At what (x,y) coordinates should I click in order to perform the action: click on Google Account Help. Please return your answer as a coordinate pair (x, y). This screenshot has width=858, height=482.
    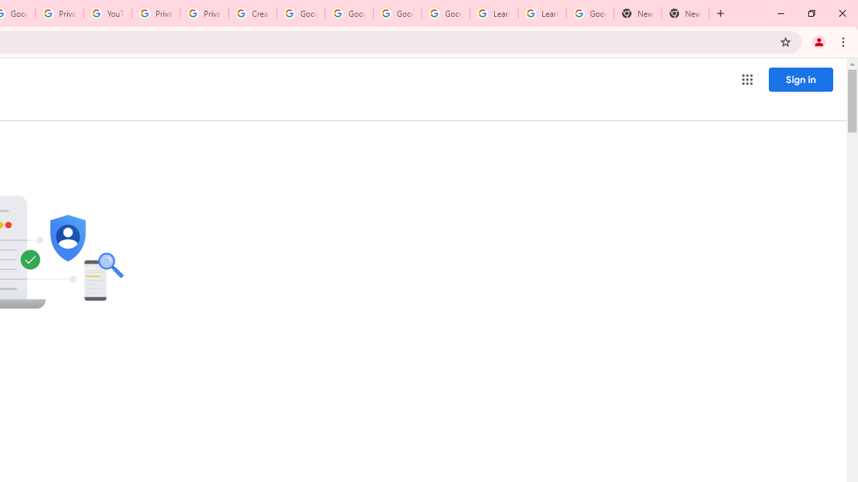
    Looking at the image, I should click on (301, 13).